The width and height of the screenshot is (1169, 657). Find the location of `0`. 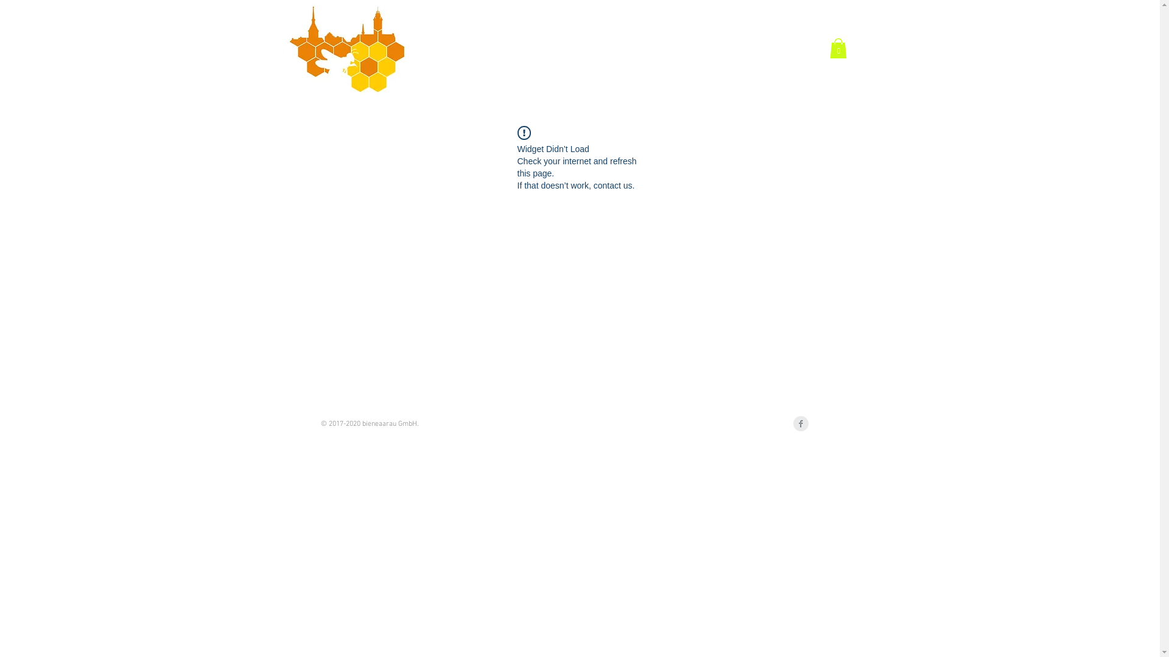

0 is located at coordinates (838, 49).